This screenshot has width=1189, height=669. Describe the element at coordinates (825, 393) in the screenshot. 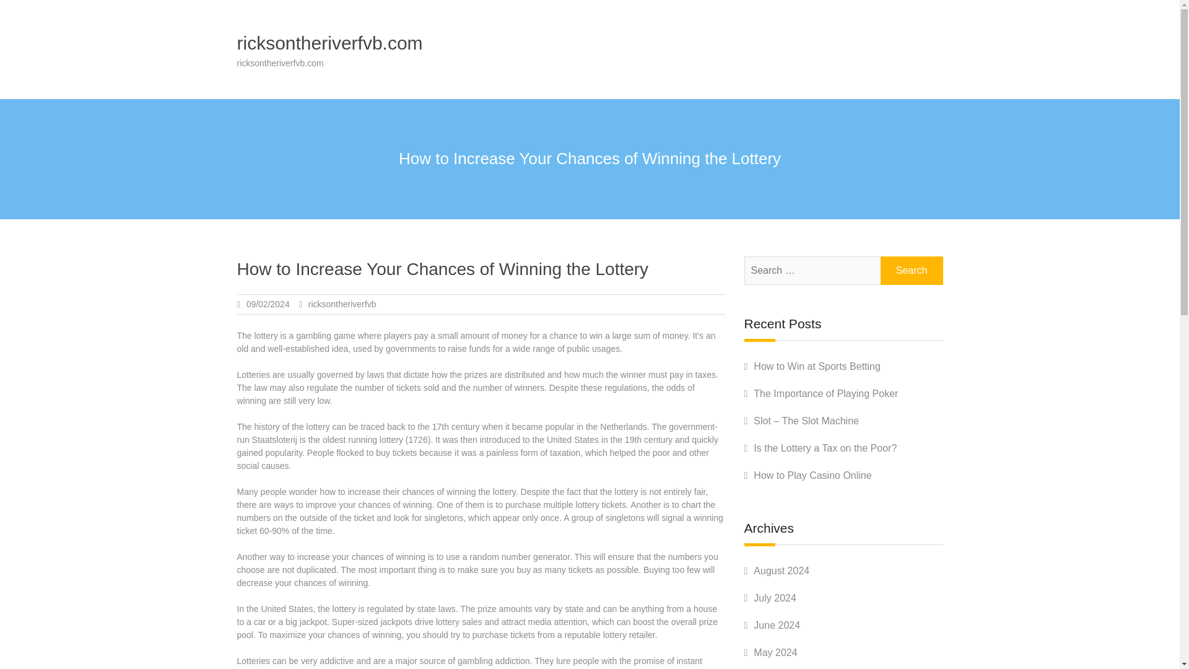

I see `The Importance of Playing Poker` at that location.